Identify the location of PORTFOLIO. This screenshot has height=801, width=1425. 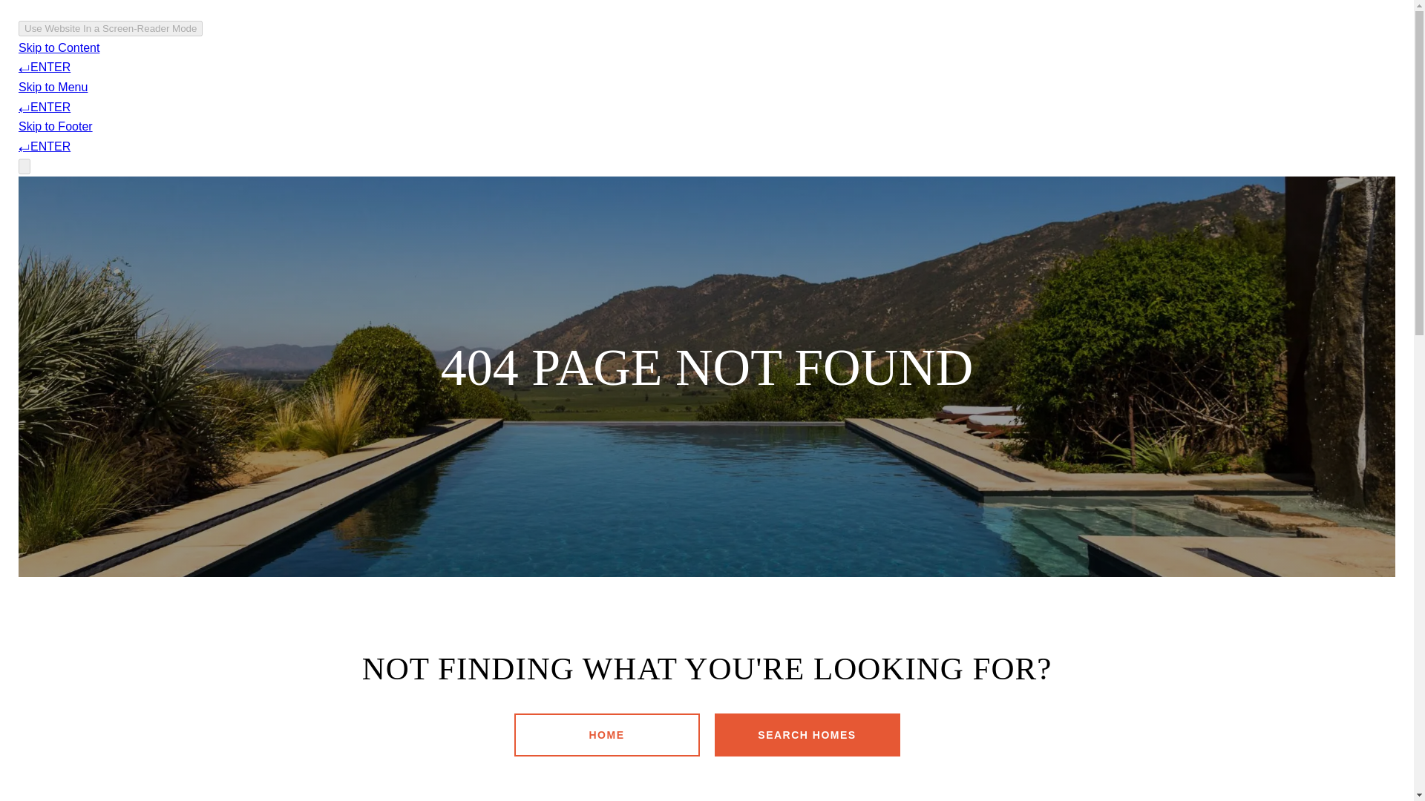
(597, 55).